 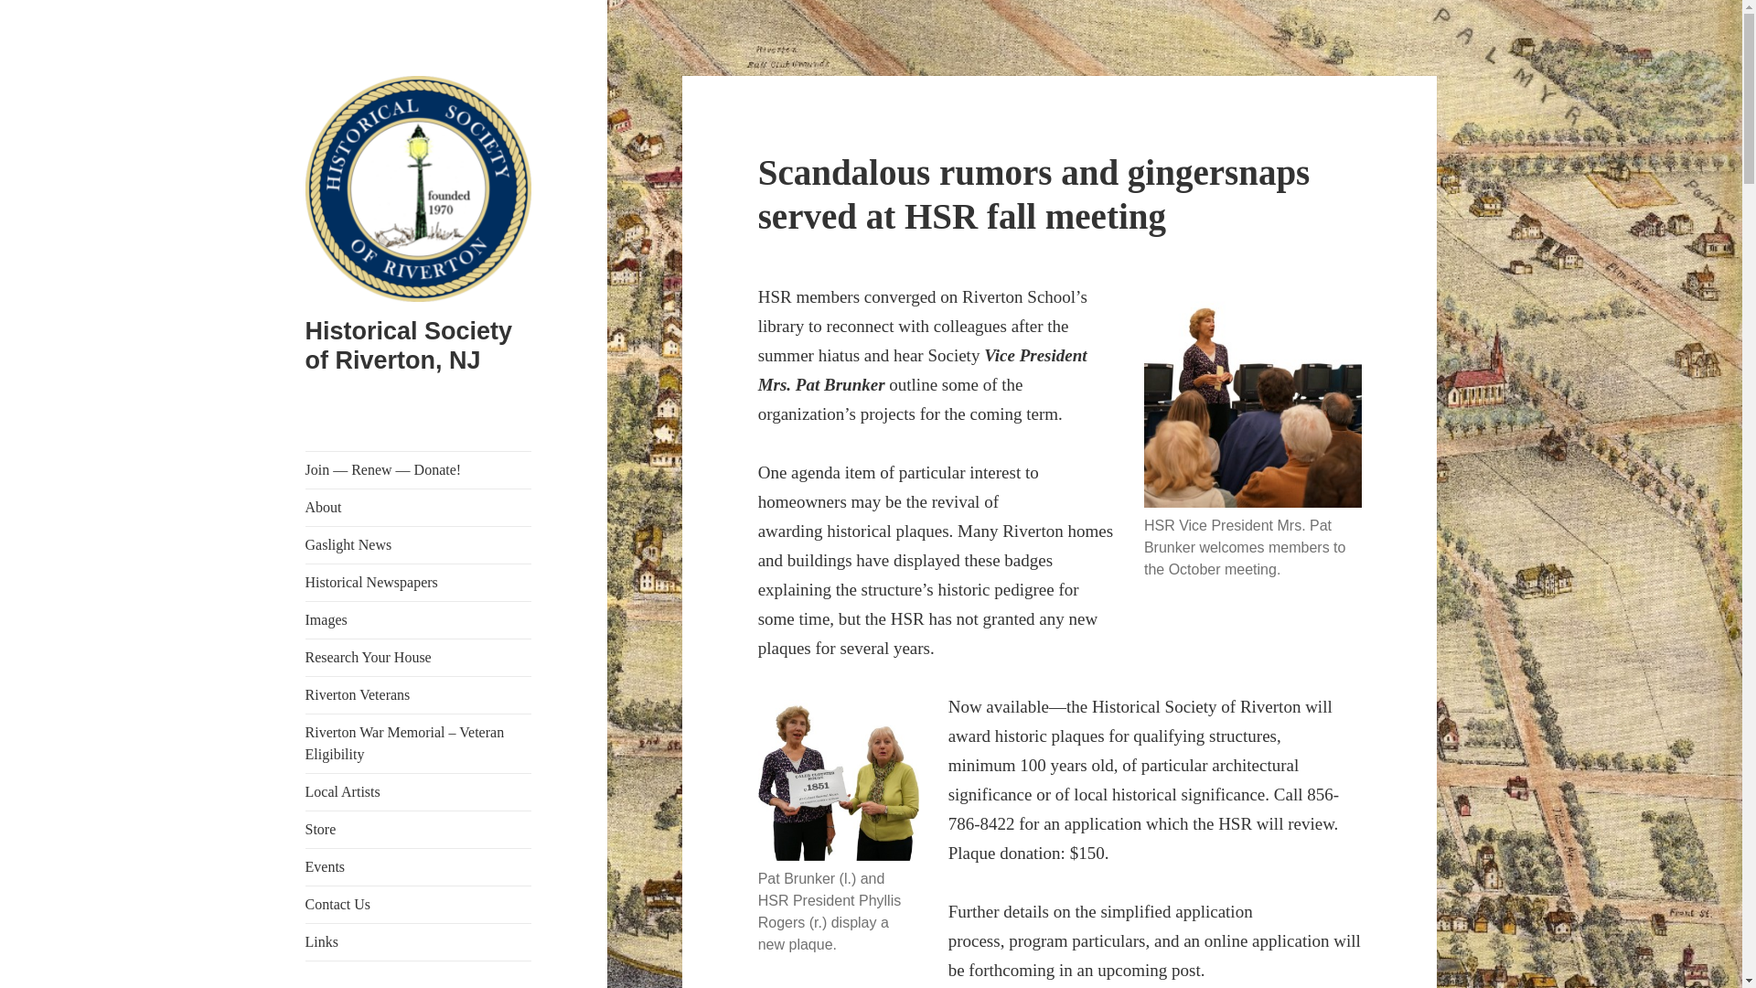 I want to click on Research Your House, so click(x=419, y=657).